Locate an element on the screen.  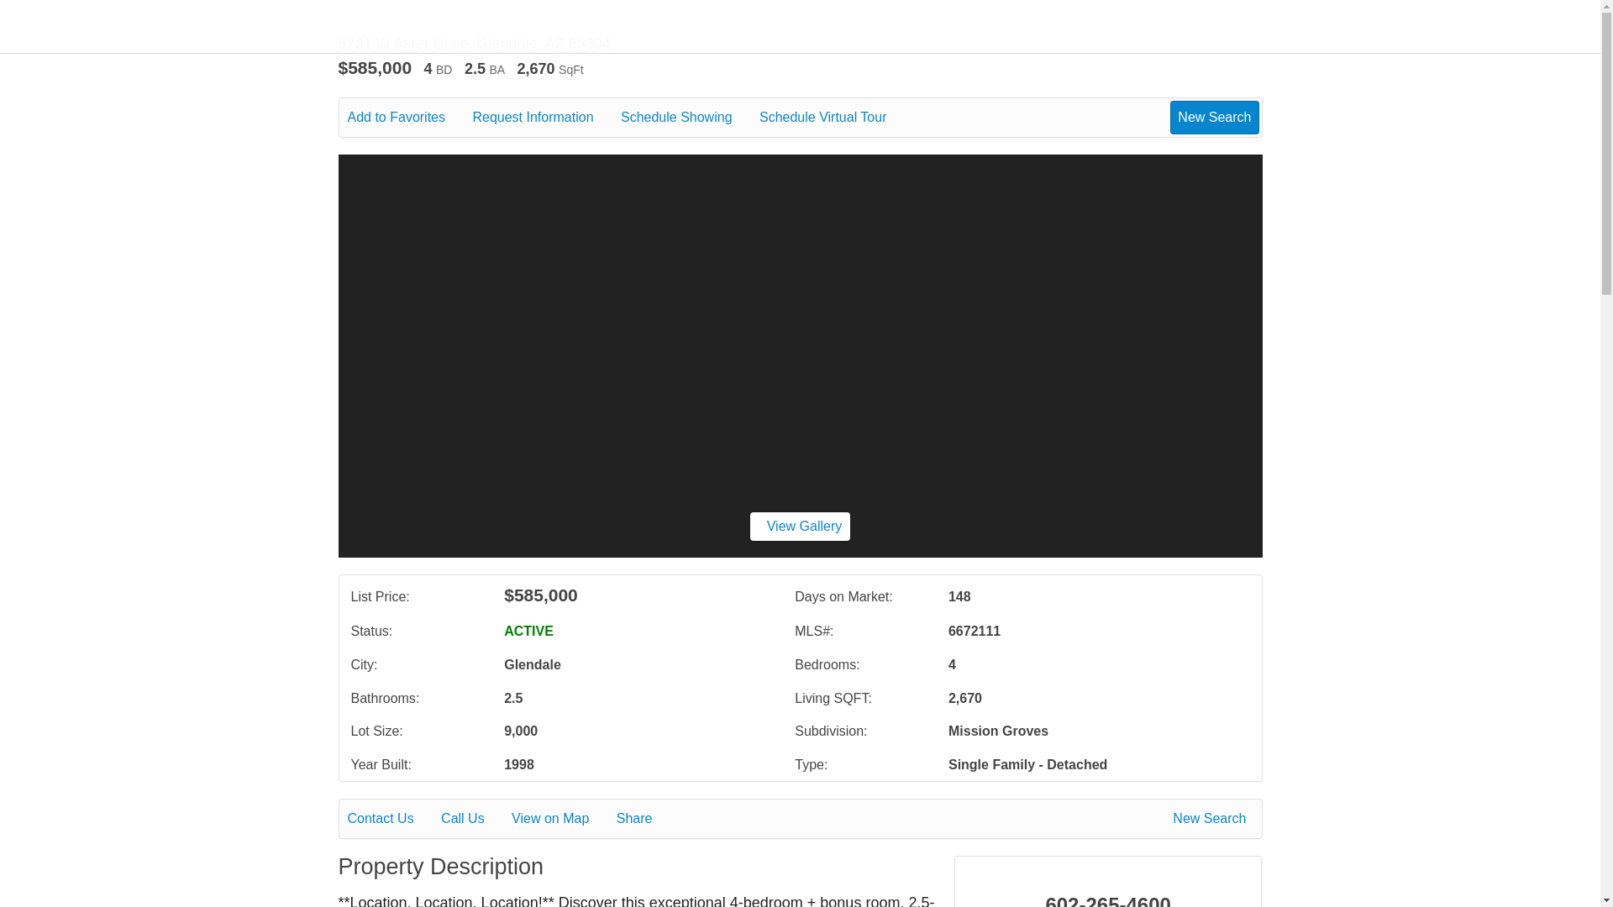
Schedule Virtual Tour is located at coordinates (835, 118).